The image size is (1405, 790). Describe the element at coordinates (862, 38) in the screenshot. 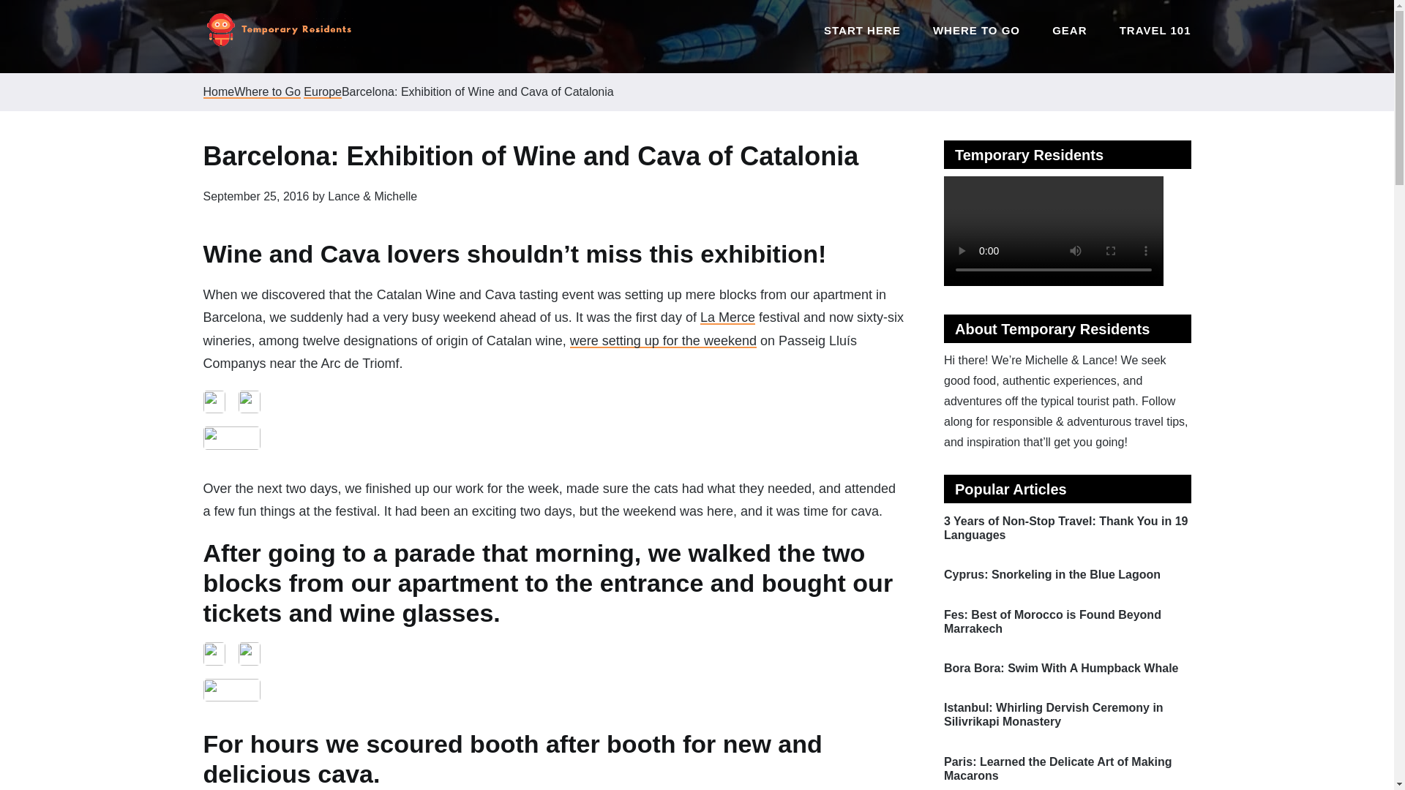

I see `START HERE` at that location.